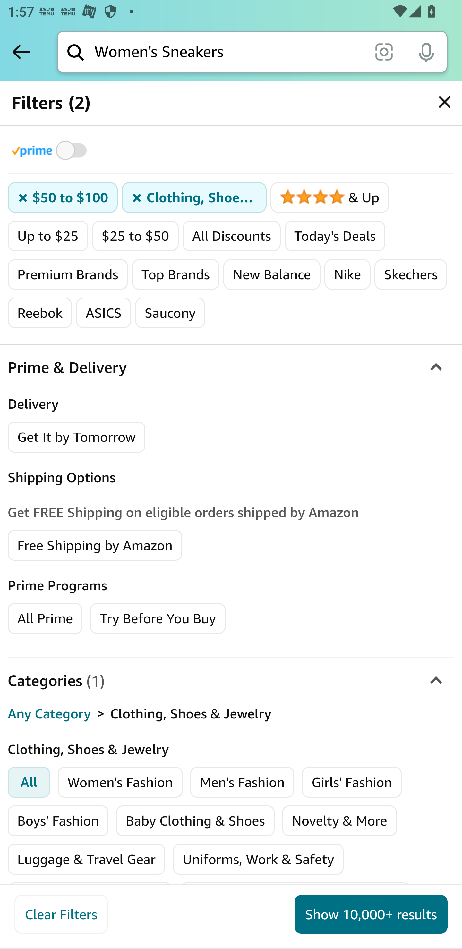 This screenshot has height=949, width=462. Describe the element at coordinates (68, 274) in the screenshot. I see `Premium Brands` at that location.